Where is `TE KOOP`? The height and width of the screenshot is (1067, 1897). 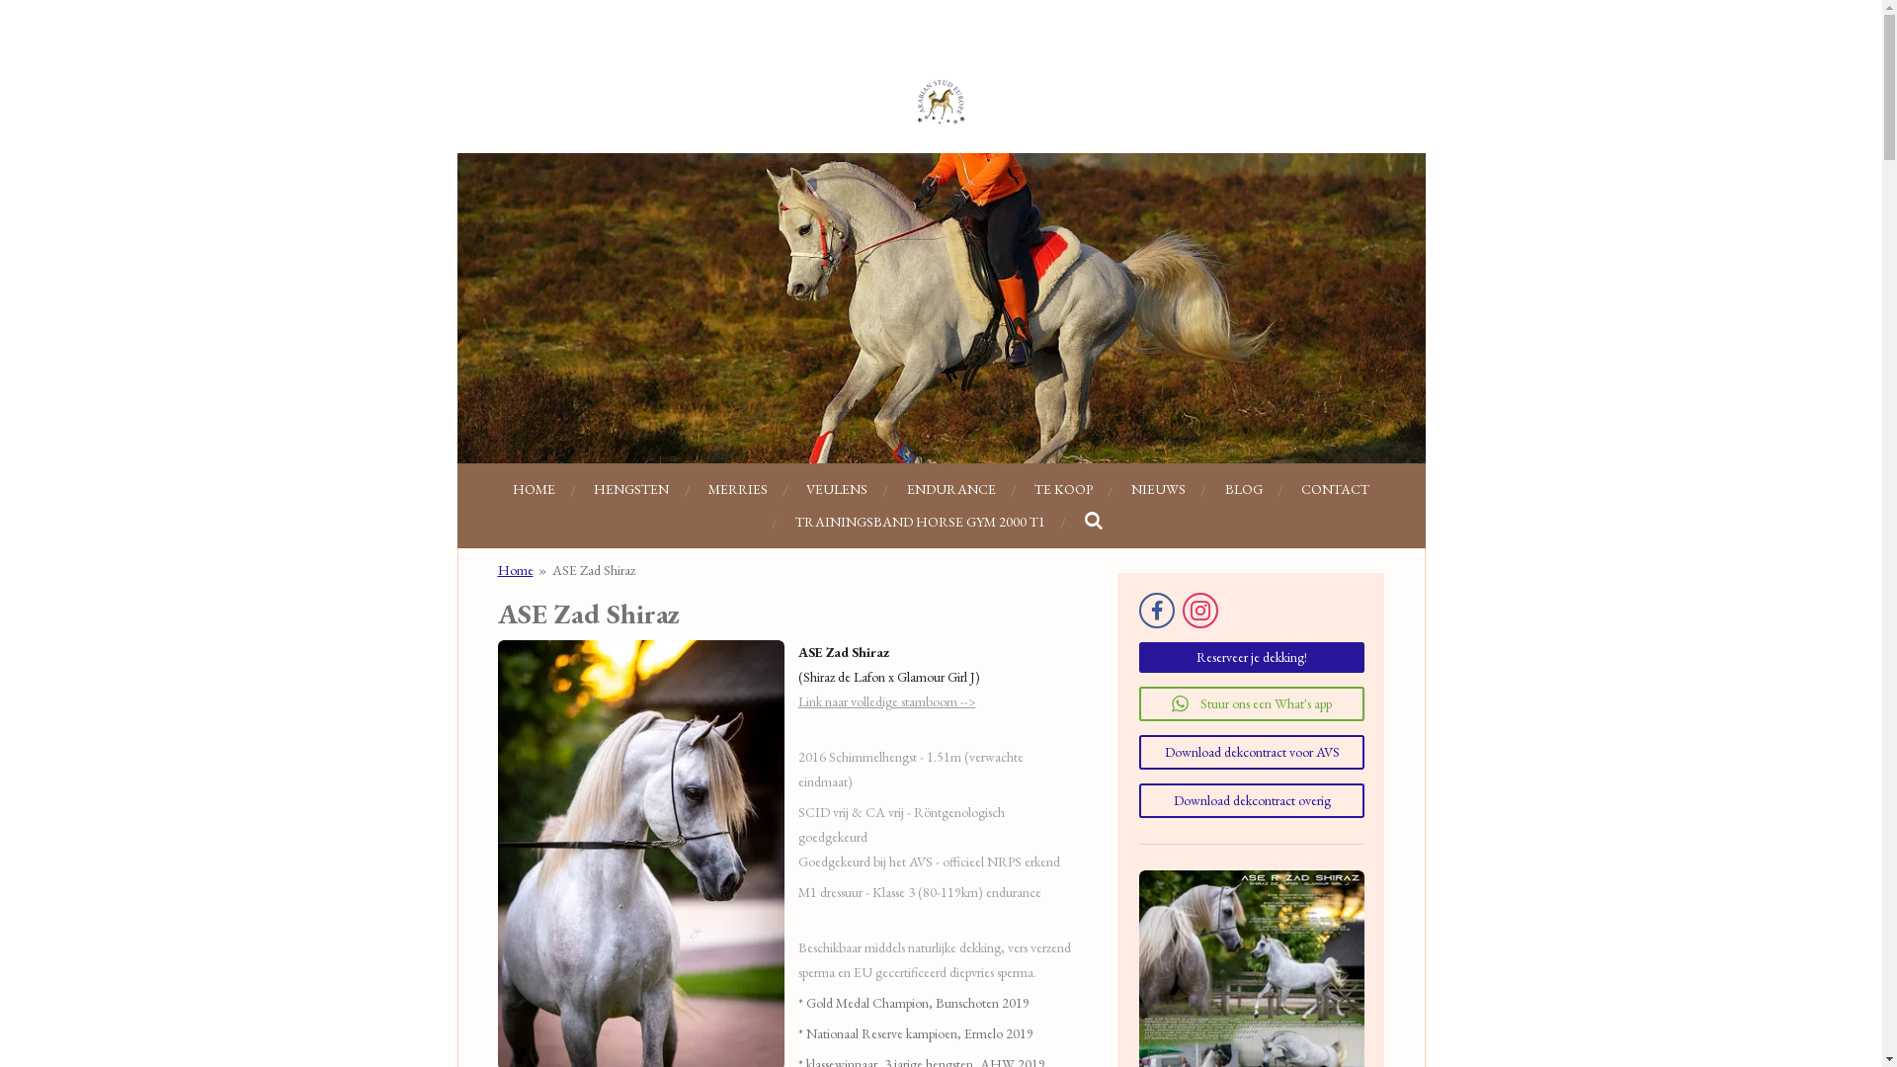 TE KOOP is located at coordinates (1063, 490).